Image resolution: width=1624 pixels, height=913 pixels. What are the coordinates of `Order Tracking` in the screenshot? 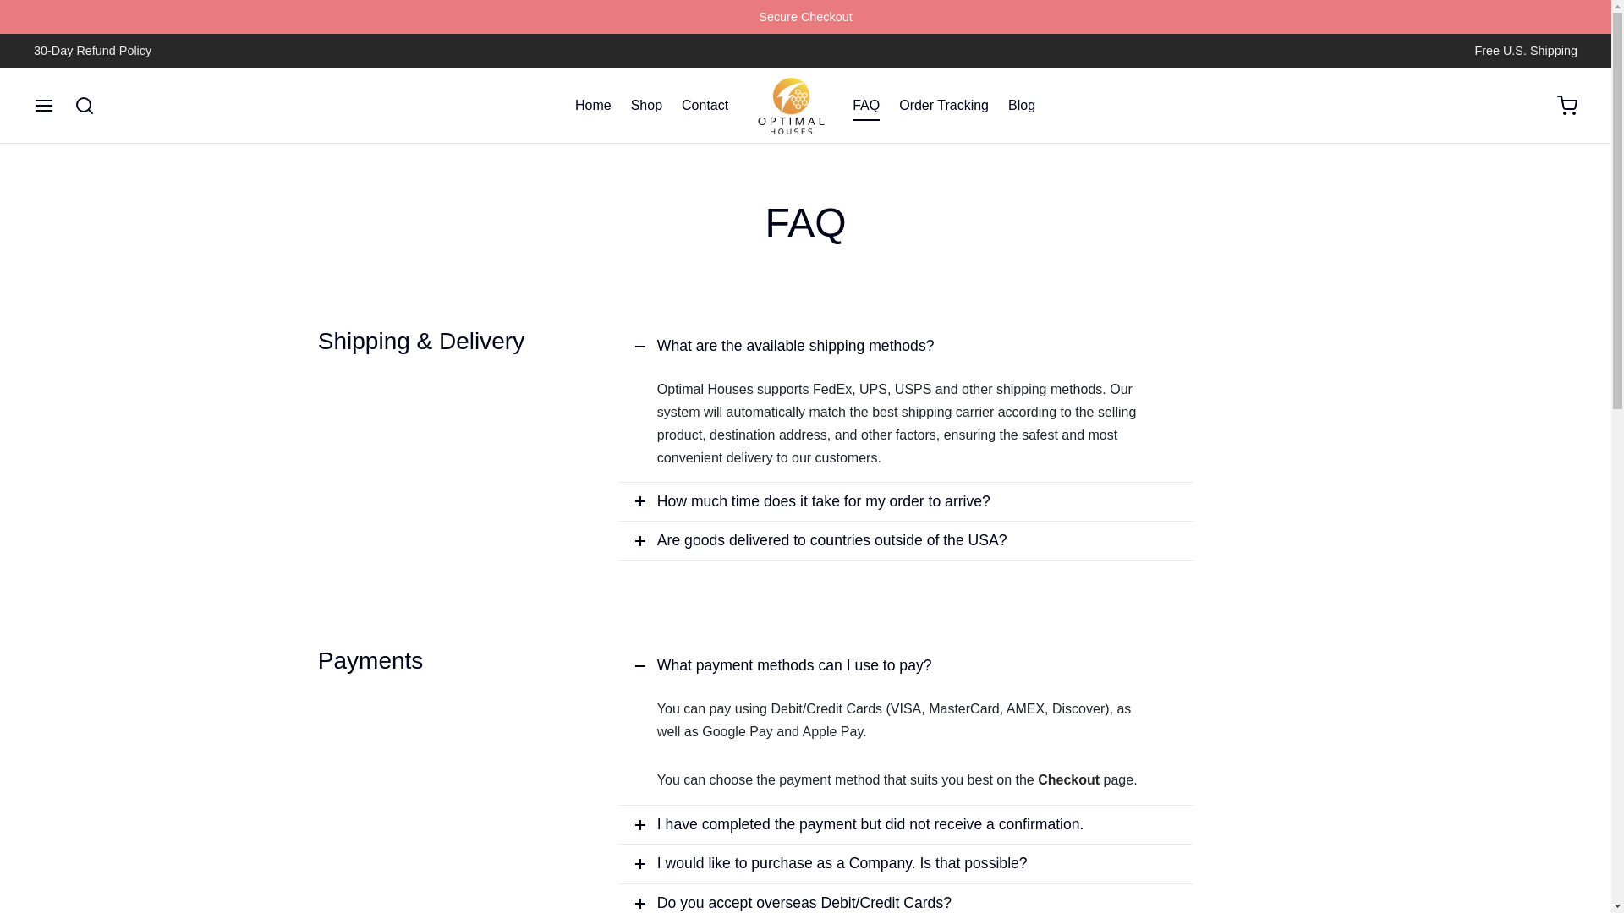 It's located at (944, 105).